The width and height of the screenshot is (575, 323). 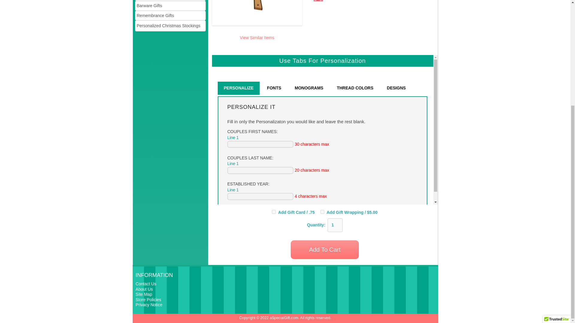 What do you see at coordinates (335, 225) in the screenshot?
I see `1` at bounding box center [335, 225].